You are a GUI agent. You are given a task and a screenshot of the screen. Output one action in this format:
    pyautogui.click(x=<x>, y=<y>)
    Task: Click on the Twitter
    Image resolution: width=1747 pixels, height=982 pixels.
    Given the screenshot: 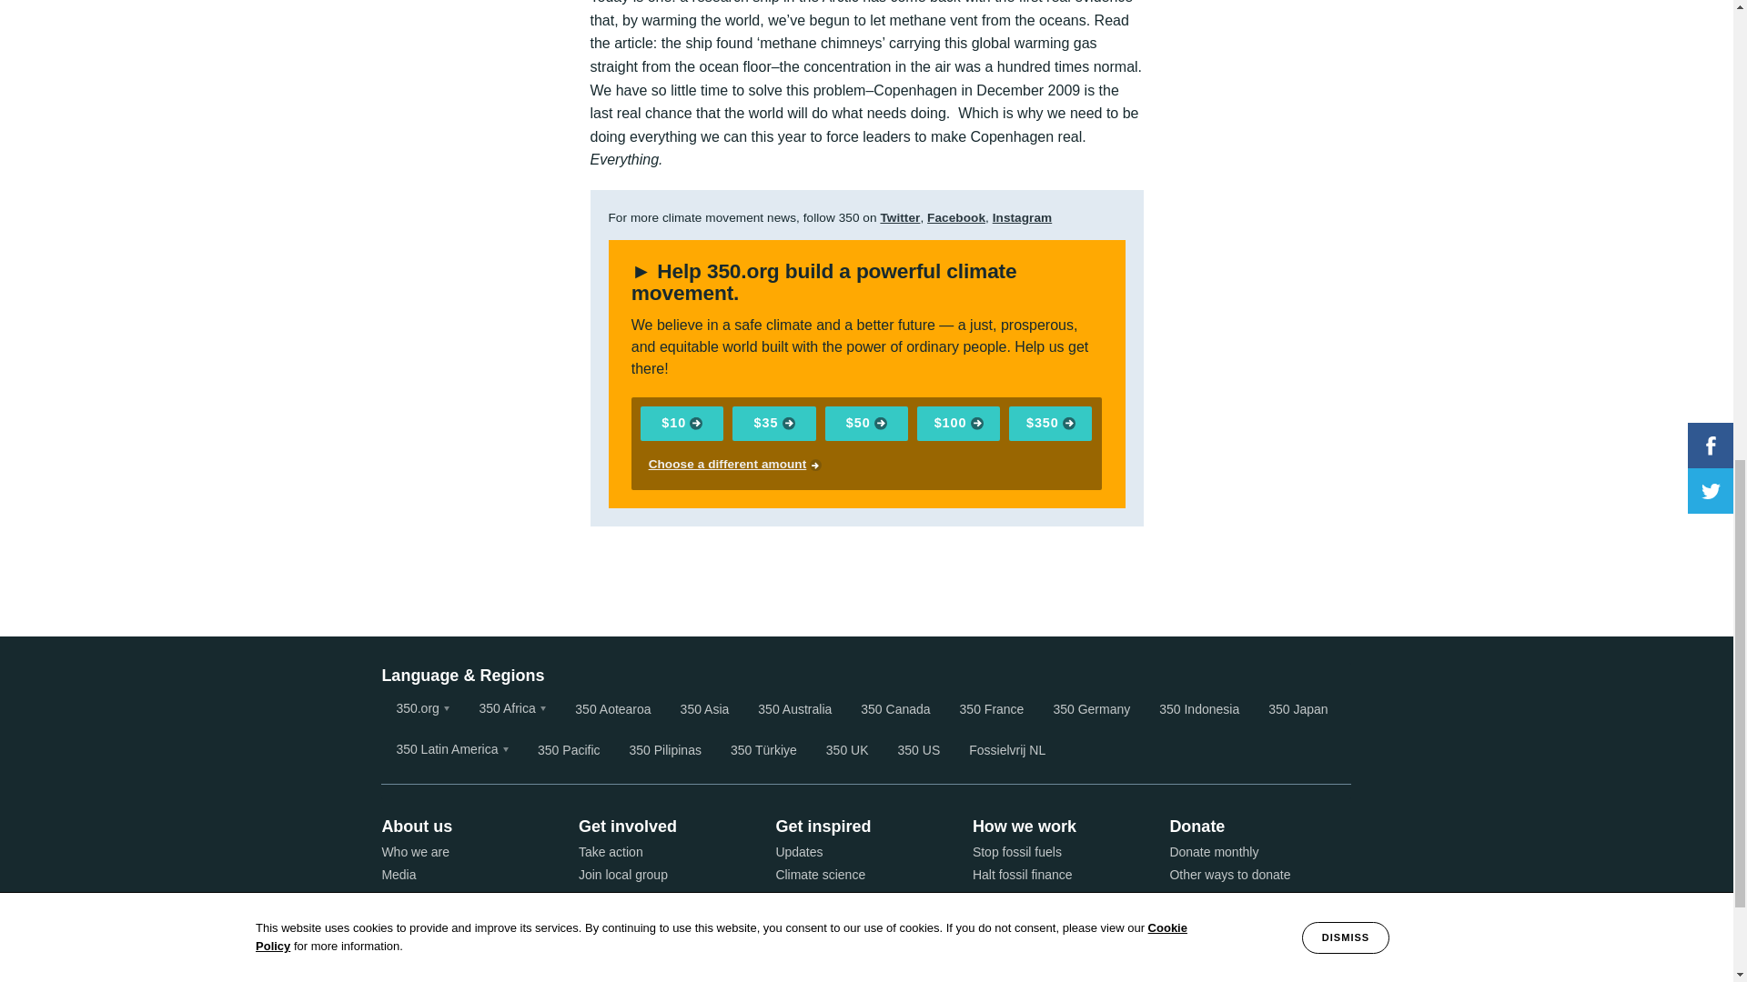 What is the action you would take?
    pyautogui.click(x=900, y=218)
    